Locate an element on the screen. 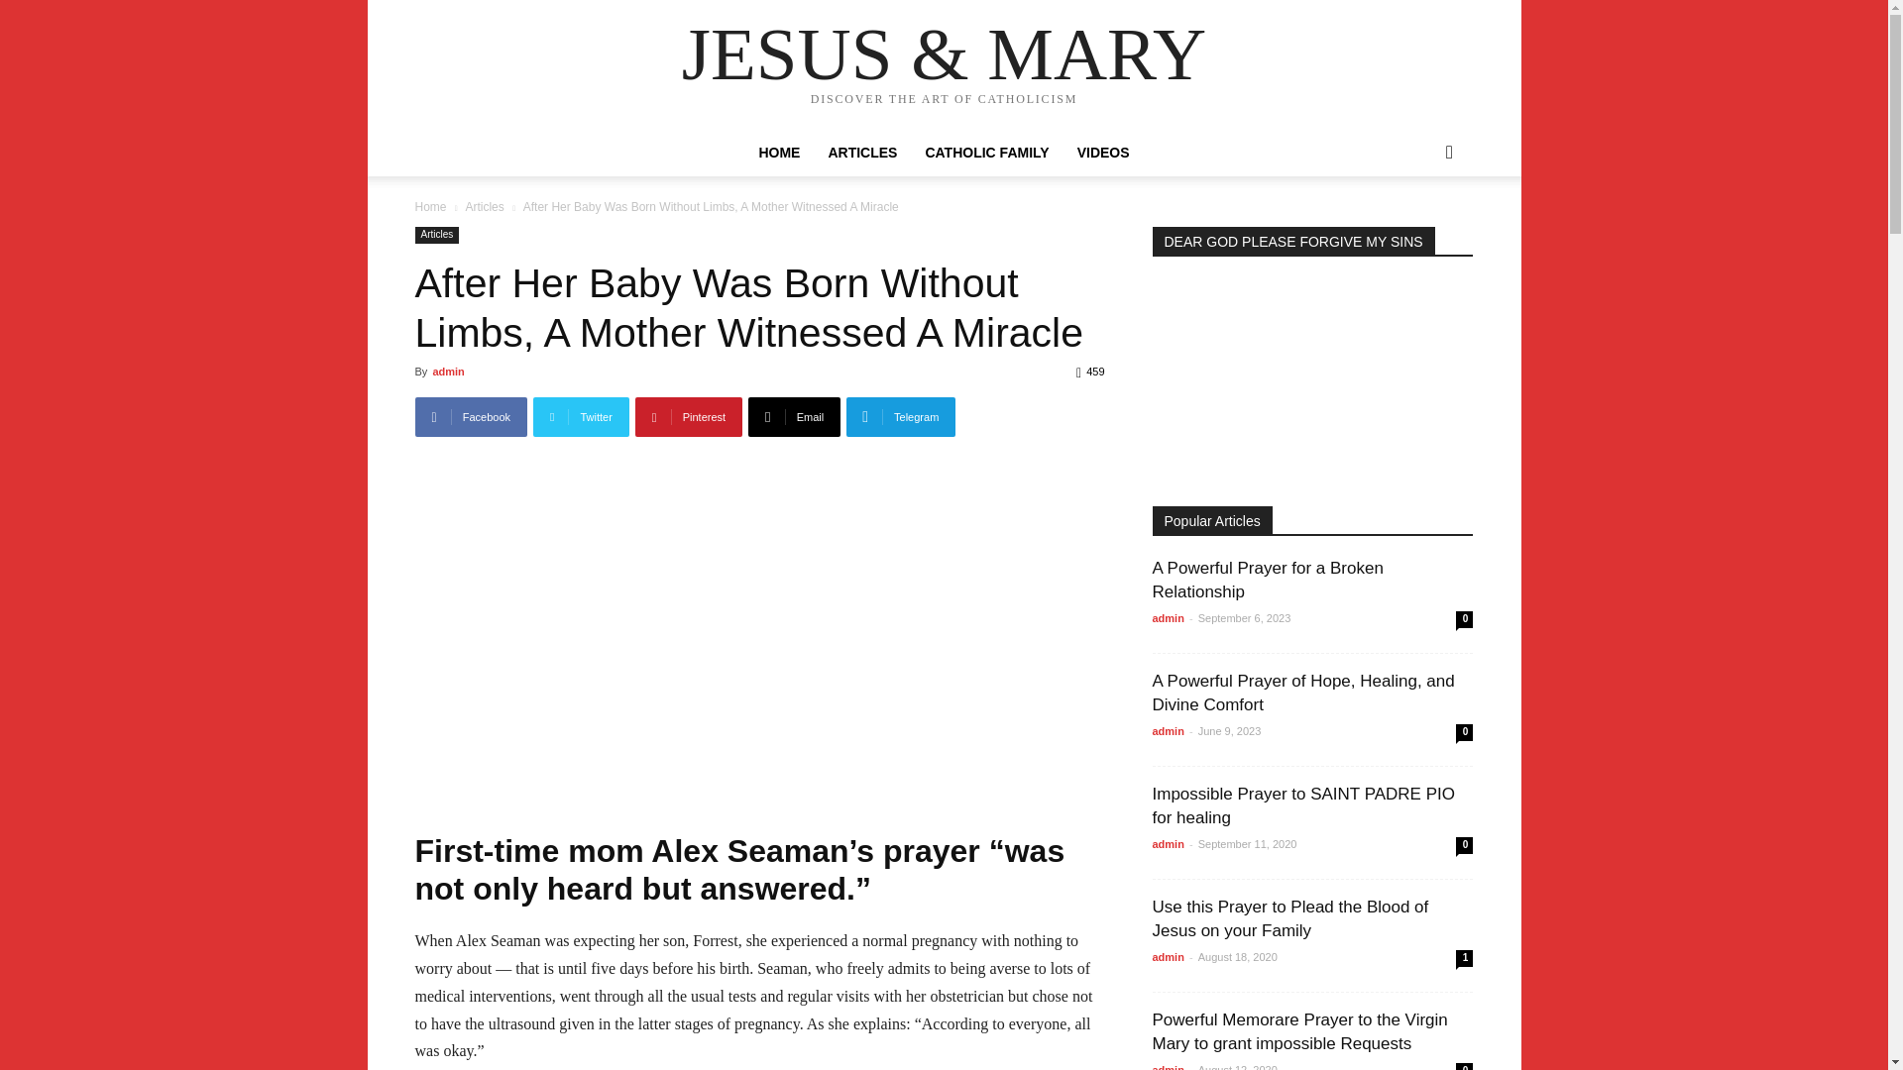 This screenshot has height=1070, width=1903. admin is located at coordinates (448, 372).